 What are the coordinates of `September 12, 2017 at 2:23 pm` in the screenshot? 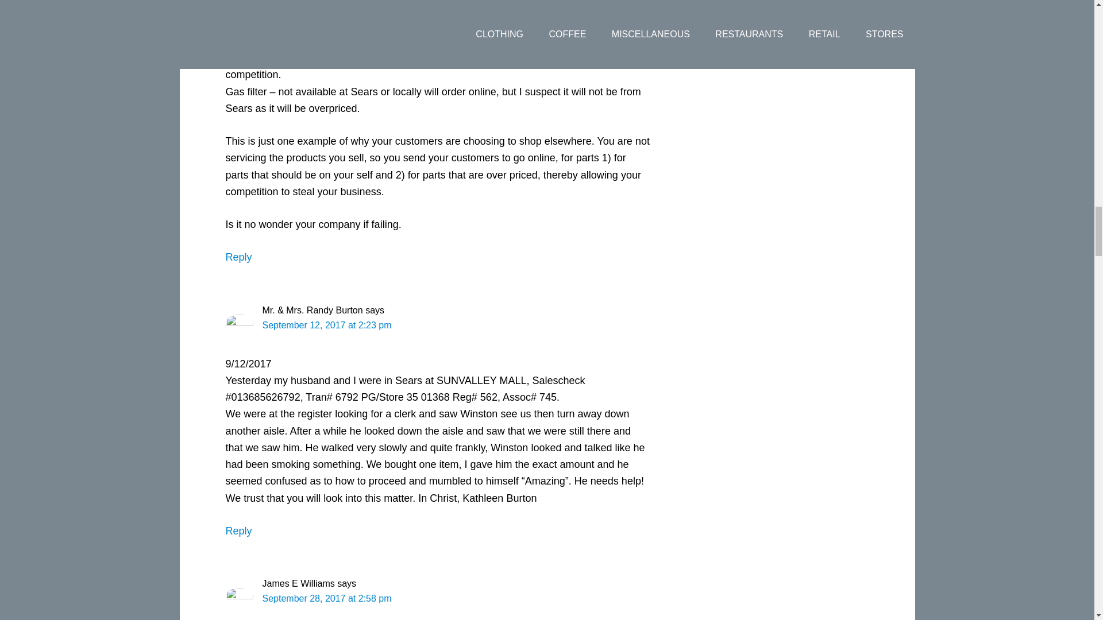 It's located at (326, 325).